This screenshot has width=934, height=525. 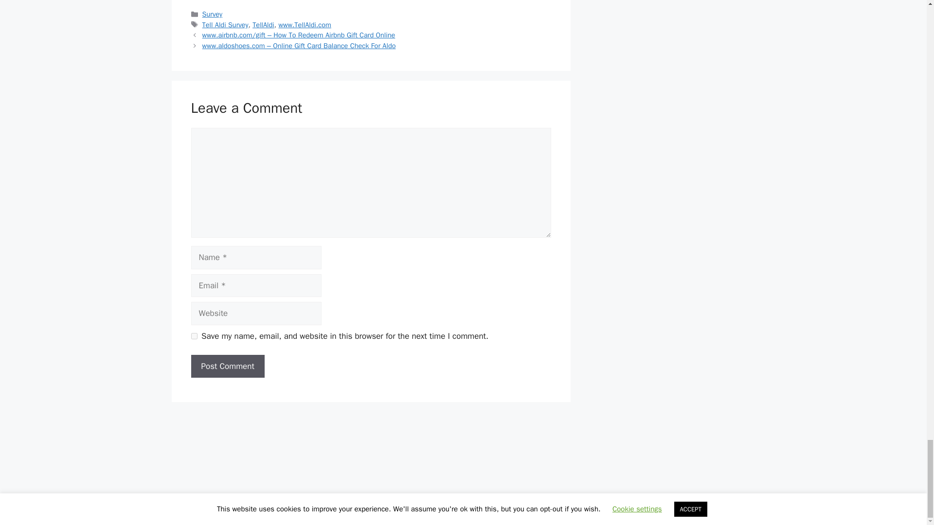 I want to click on yes, so click(x=194, y=335).